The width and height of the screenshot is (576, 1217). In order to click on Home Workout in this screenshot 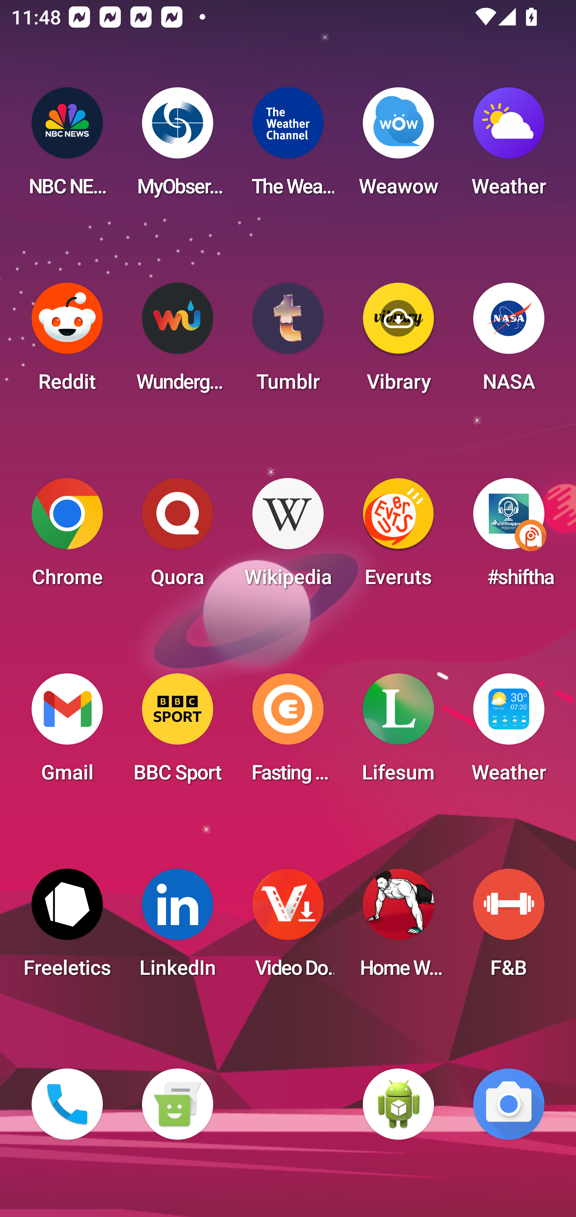, I will do `click(398, 928)`.